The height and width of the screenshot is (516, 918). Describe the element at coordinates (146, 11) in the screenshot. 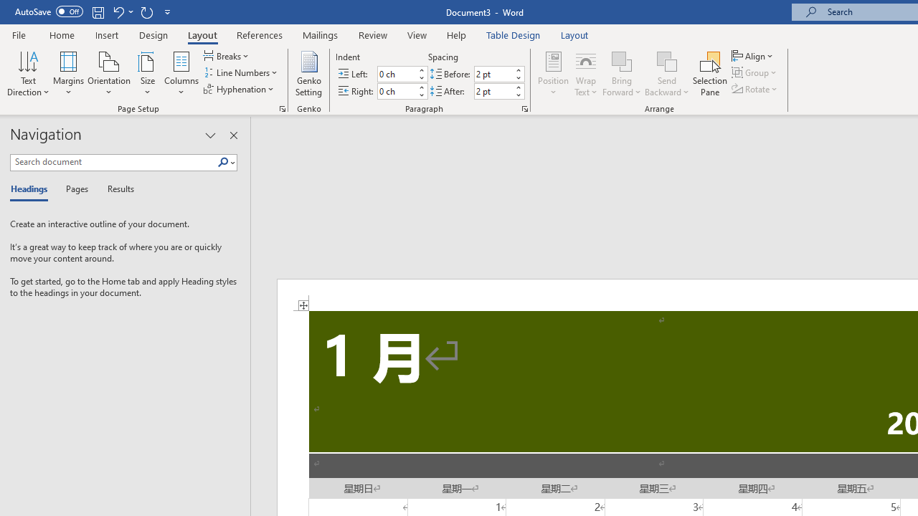

I see `Repeat Doc Close` at that location.